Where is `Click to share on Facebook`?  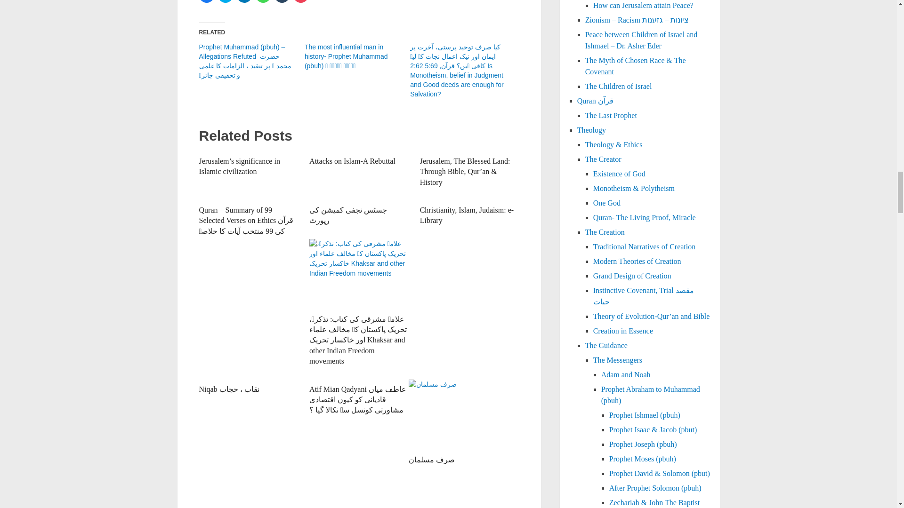
Click to share on Facebook is located at coordinates (206, 1).